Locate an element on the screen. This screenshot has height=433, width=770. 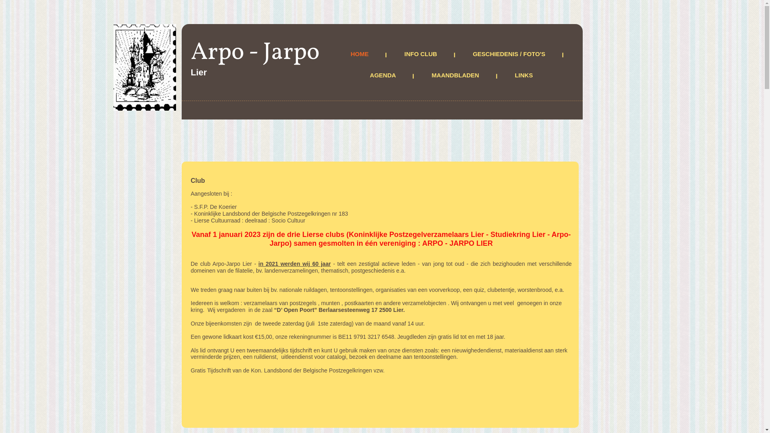
HOME is located at coordinates (362, 55).